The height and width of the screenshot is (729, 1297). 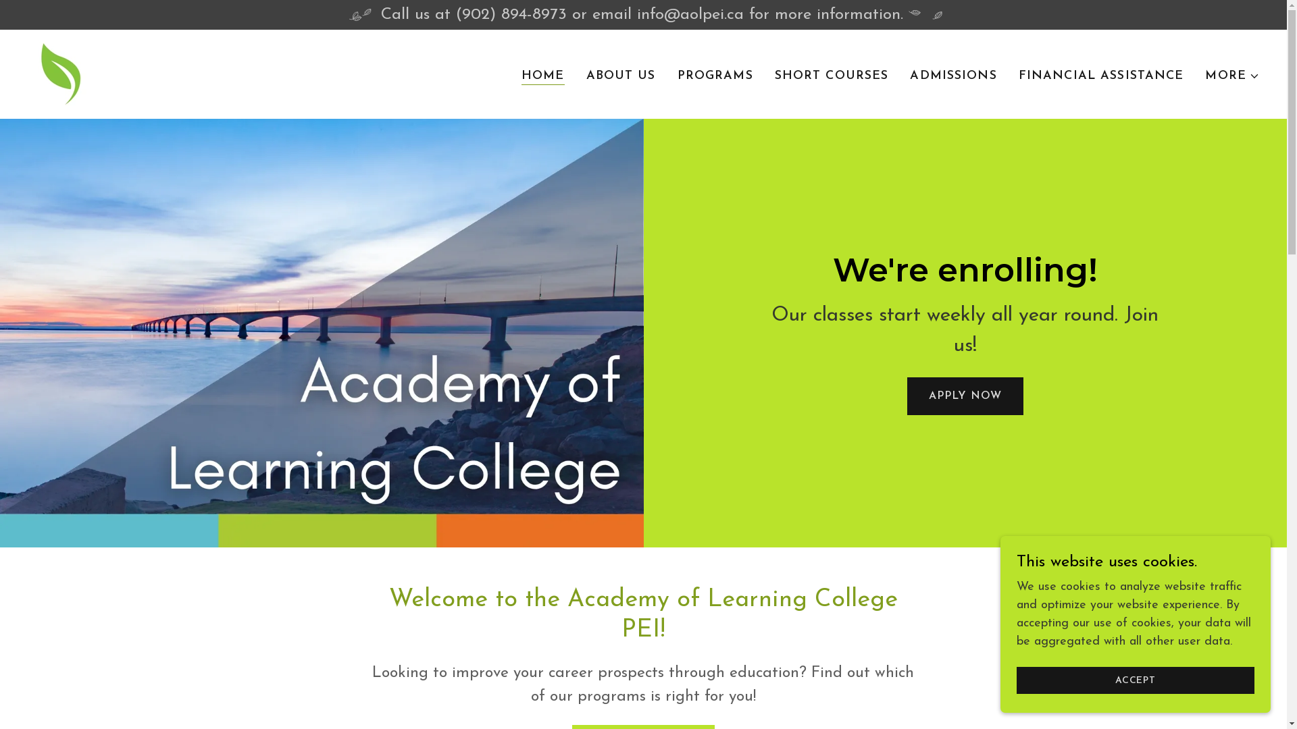 I want to click on MORE, so click(x=1232, y=76).